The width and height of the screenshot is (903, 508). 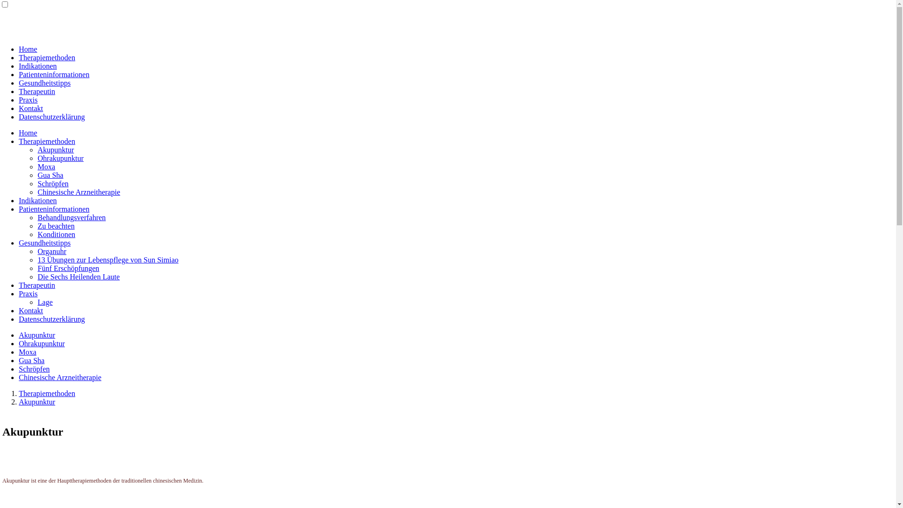 What do you see at coordinates (79, 192) in the screenshot?
I see `Chinesische Arzneitherapie` at bounding box center [79, 192].